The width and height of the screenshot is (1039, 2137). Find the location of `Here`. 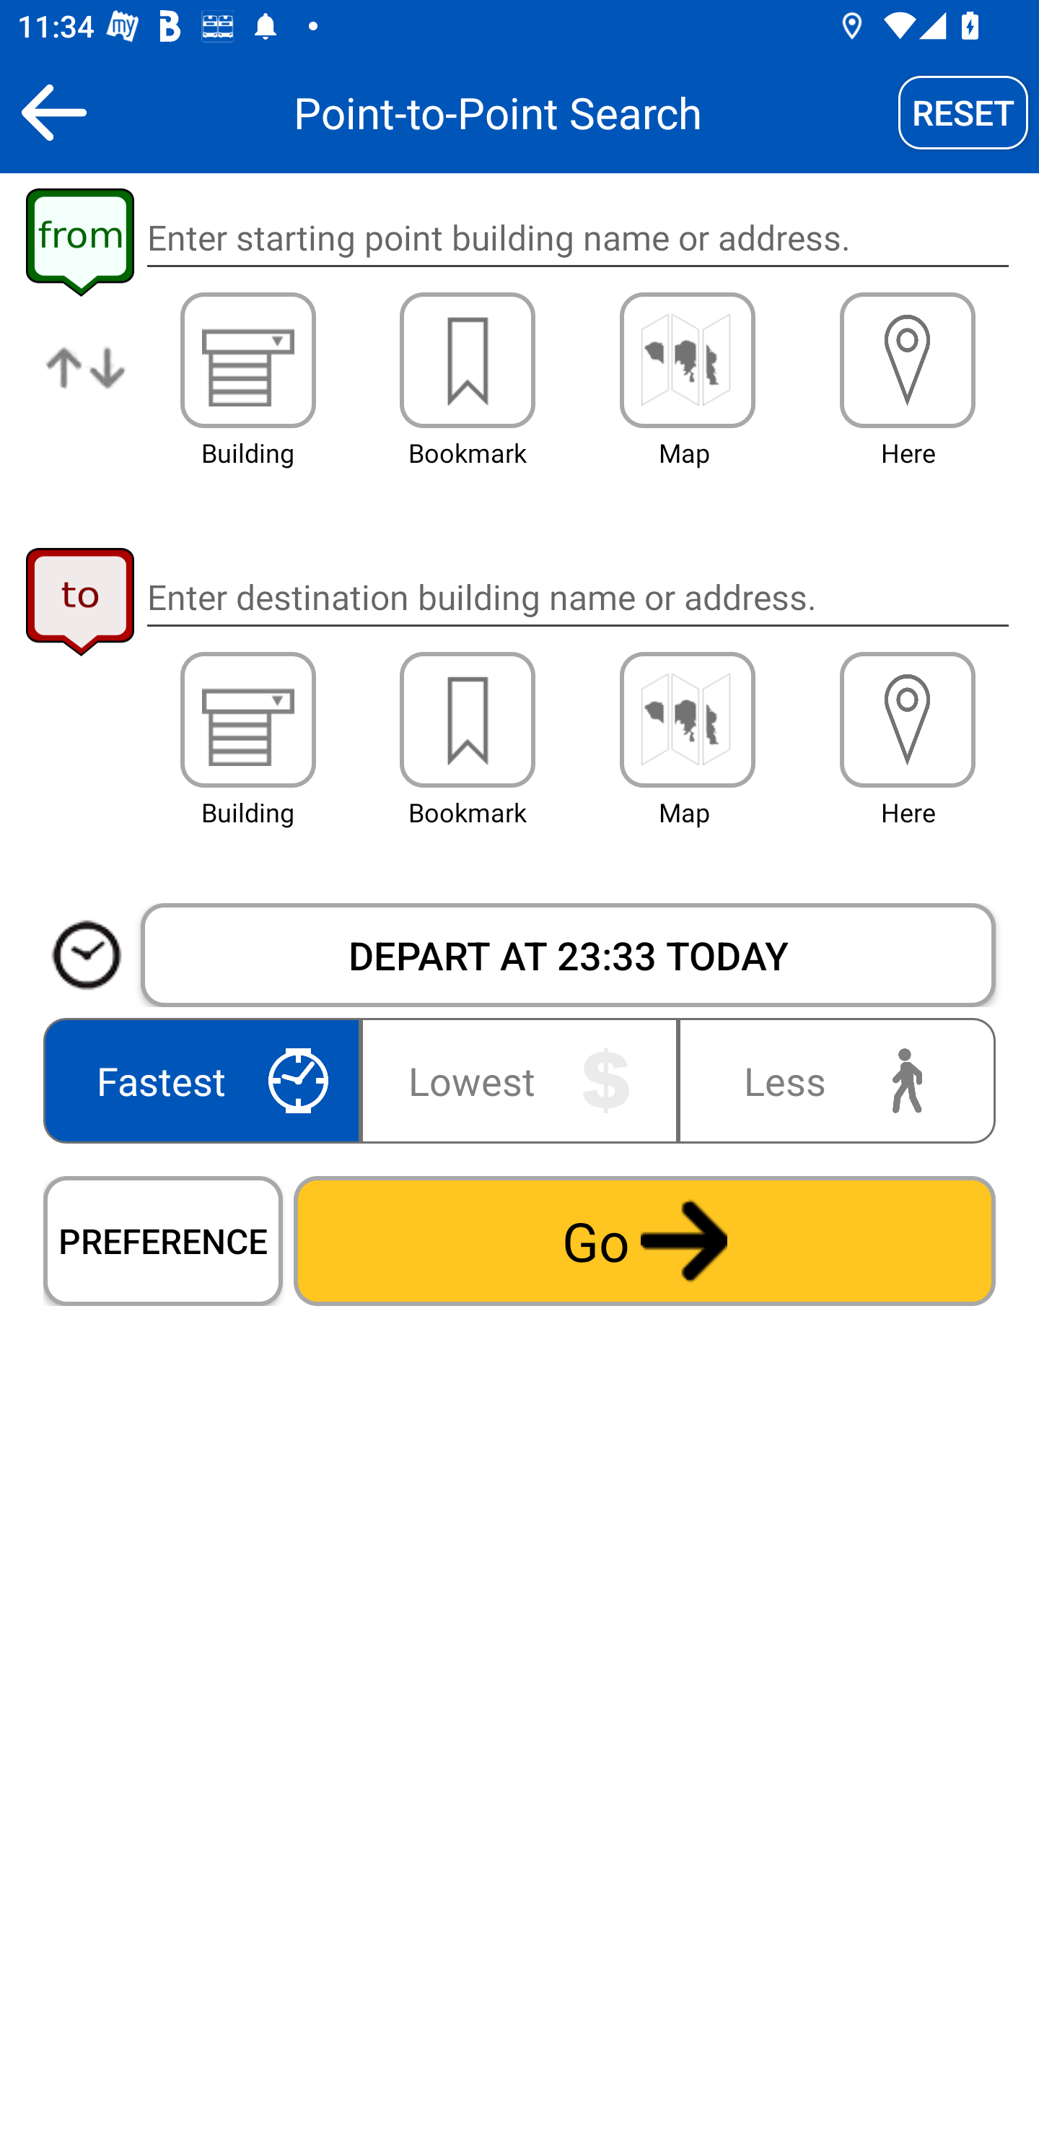

Here is located at coordinates (908, 720).